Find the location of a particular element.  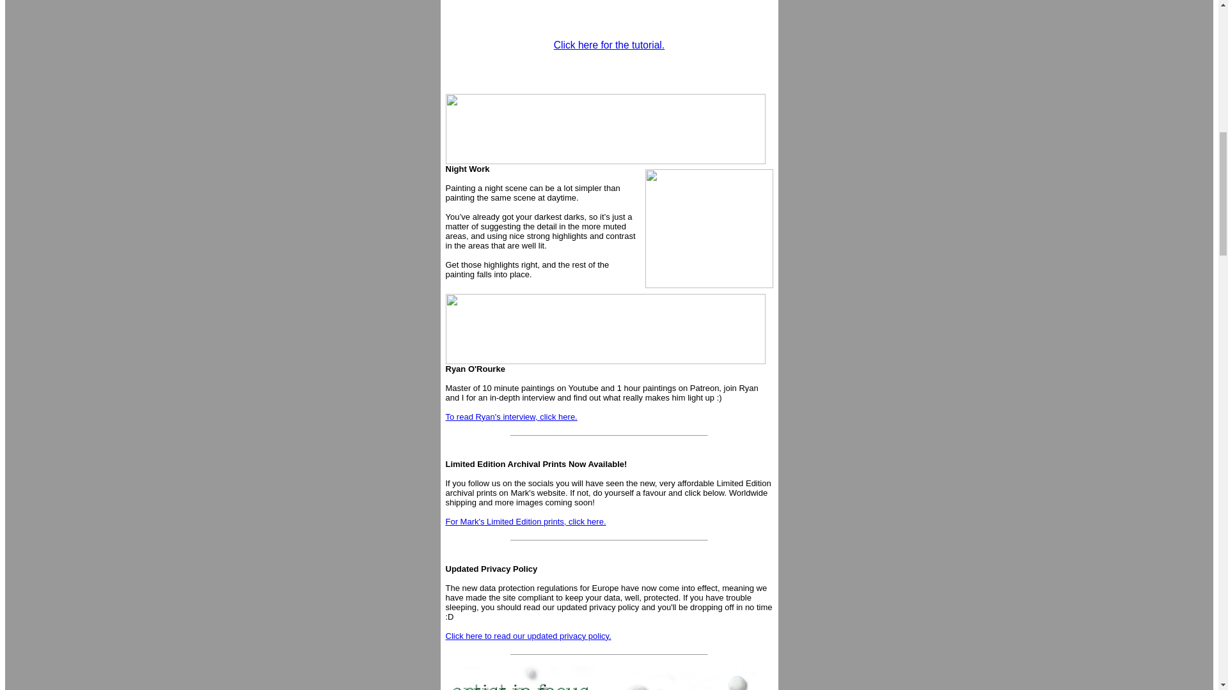

For Mark's Limited Edition prints, click here. is located at coordinates (524, 521).